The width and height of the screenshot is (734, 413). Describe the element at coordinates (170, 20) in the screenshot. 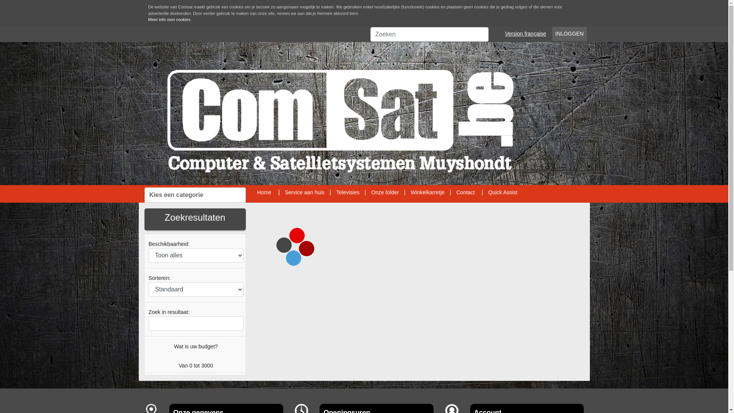

I see `Meer info over cookies` at that location.